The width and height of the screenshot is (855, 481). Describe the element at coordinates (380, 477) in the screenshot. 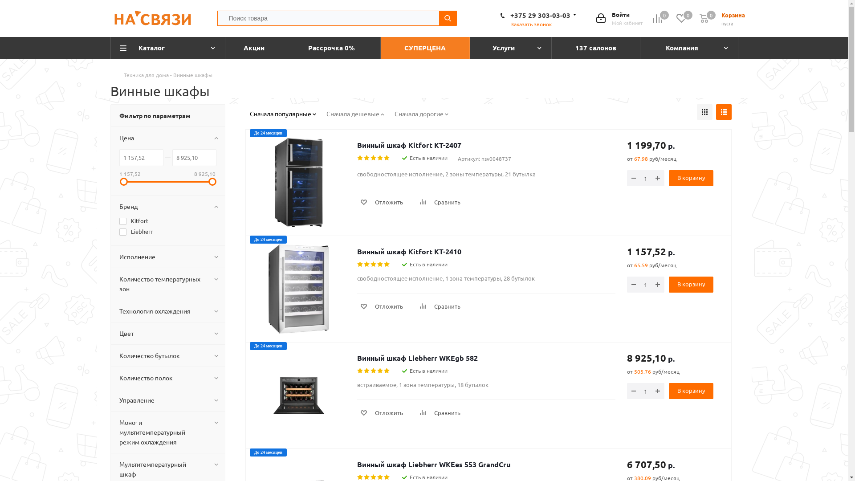

I see `4` at that location.